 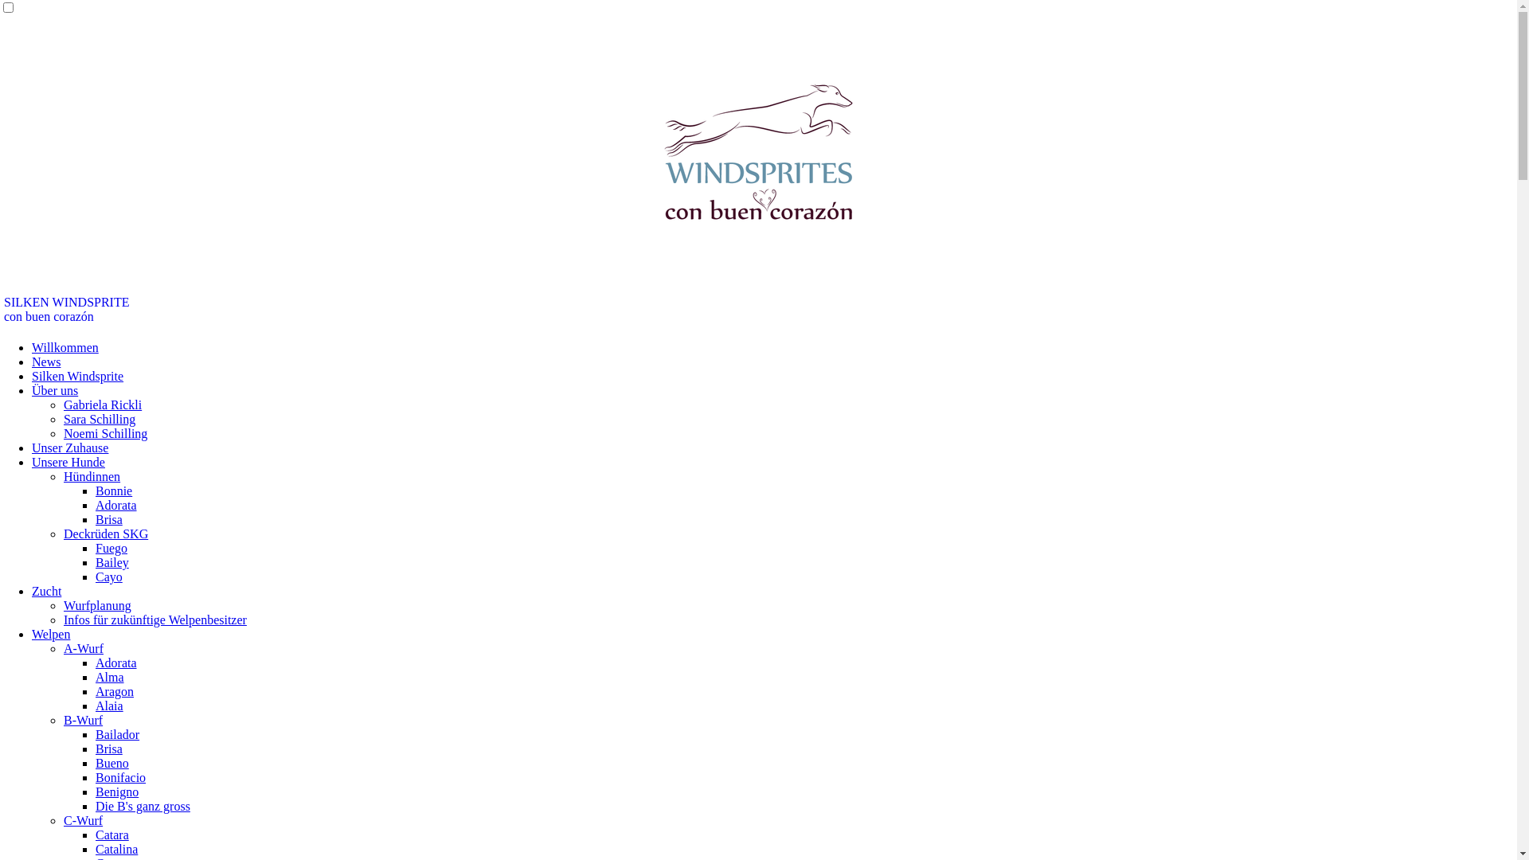 What do you see at coordinates (65, 347) in the screenshot?
I see `Willkommen` at bounding box center [65, 347].